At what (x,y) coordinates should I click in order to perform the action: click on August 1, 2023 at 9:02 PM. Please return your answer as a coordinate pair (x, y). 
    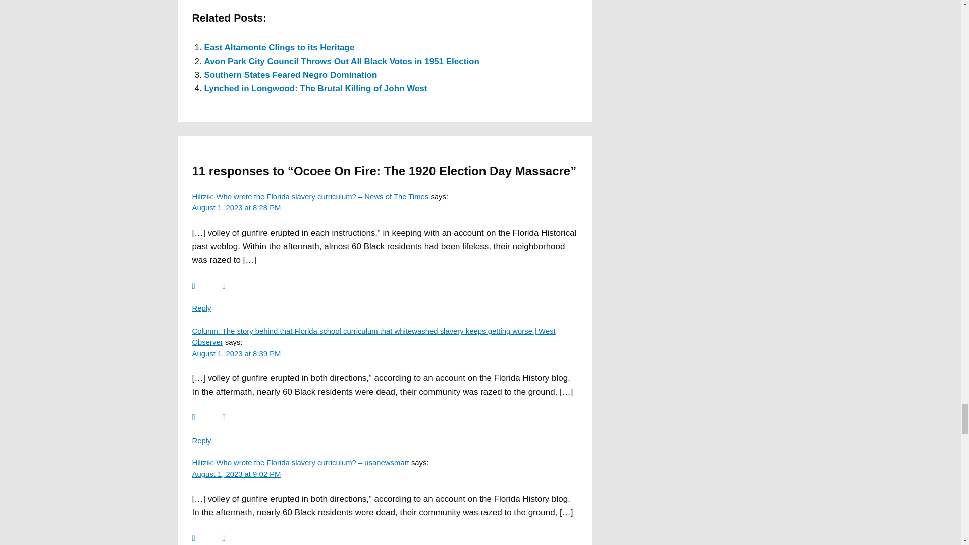
    Looking at the image, I should click on (236, 474).